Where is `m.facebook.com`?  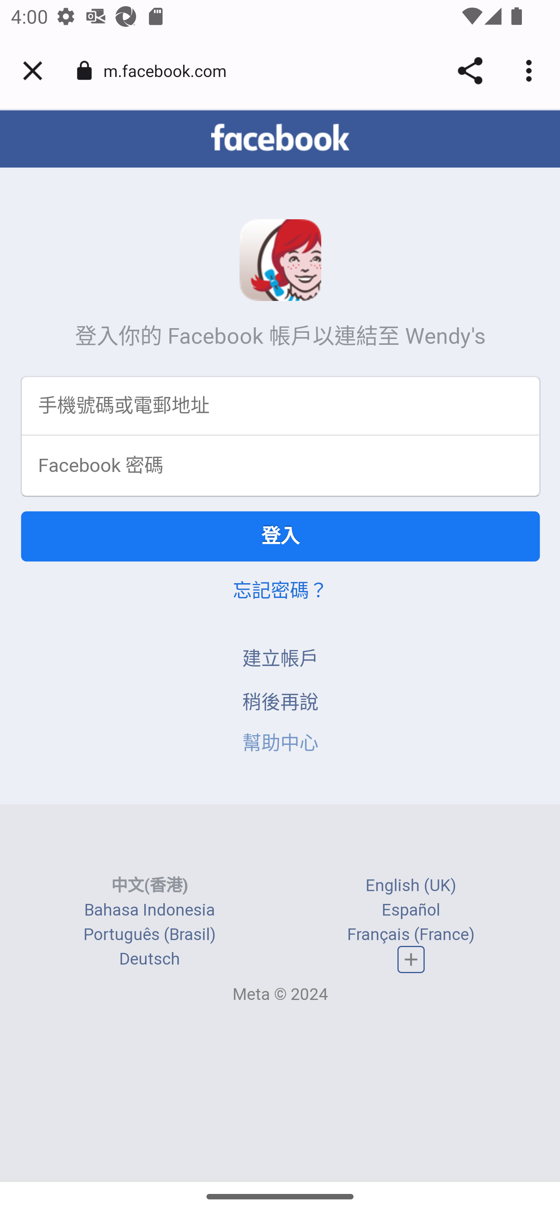 m.facebook.com is located at coordinates (170, 70).